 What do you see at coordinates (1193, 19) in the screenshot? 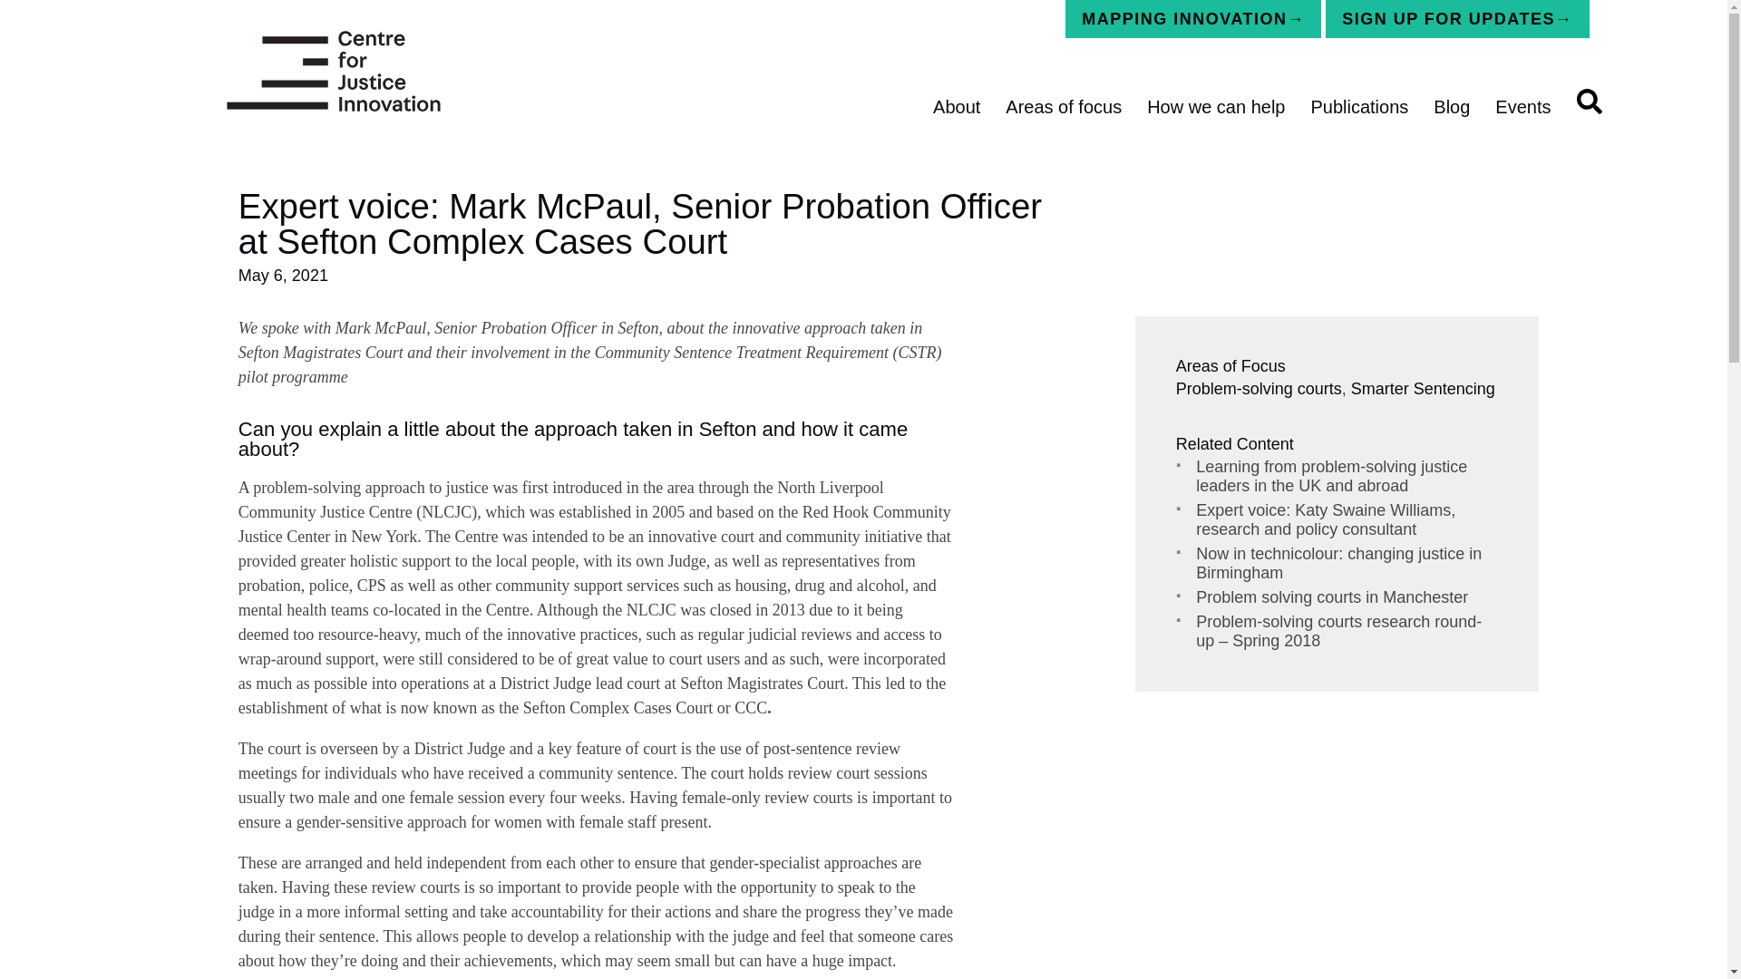
I see `MAPPING INNOVATION` at bounding box center [1193, 19].